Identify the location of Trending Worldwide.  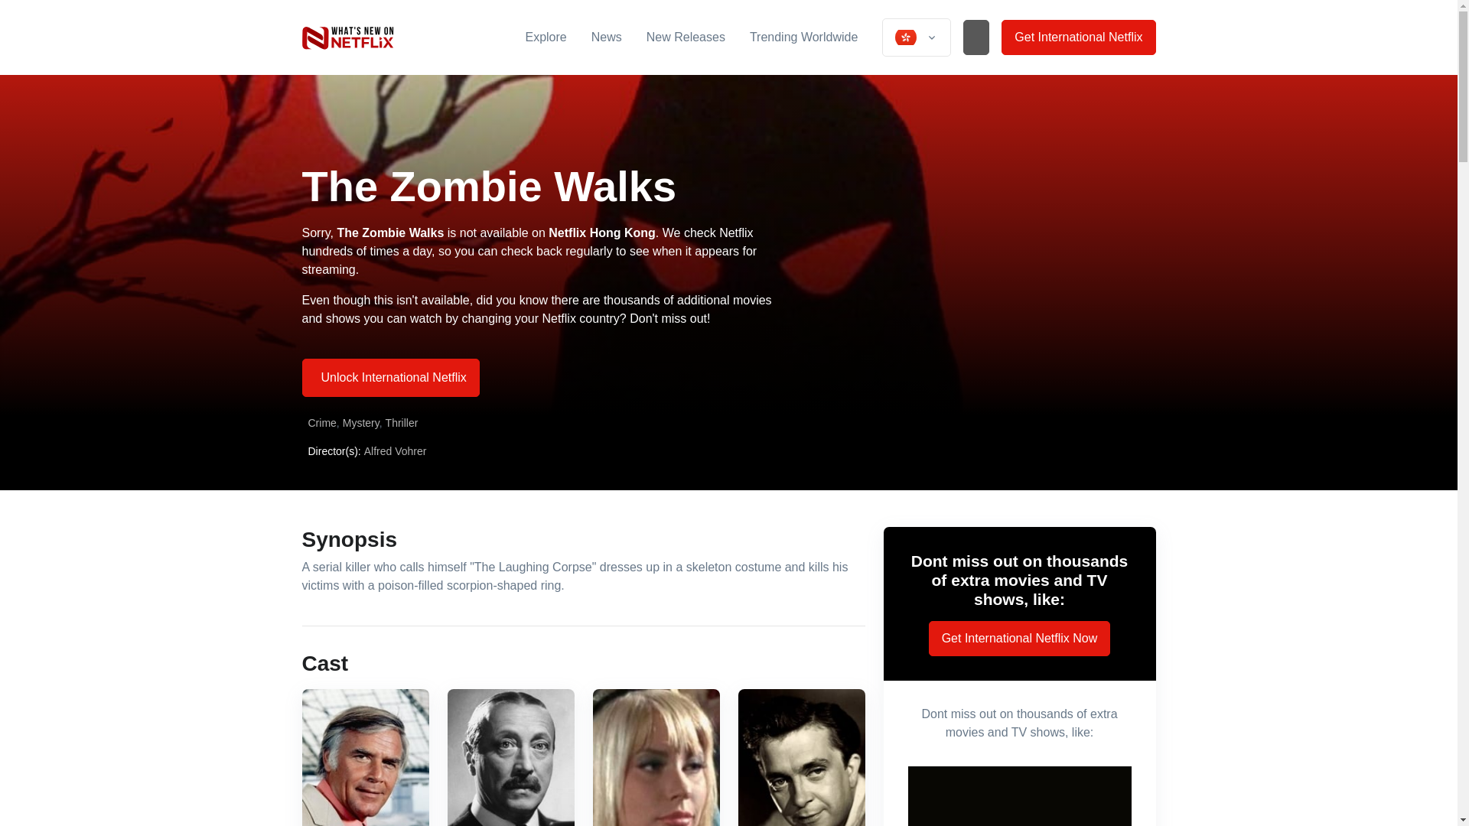
(803, 37).